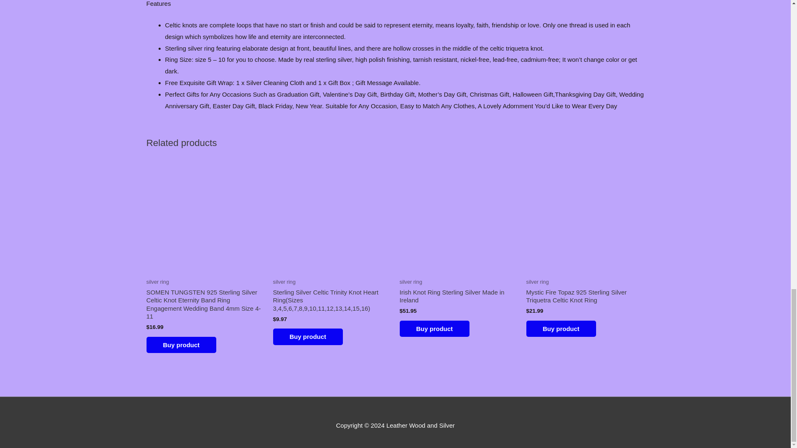 Image resolution: width=797 pixels, height=448 pixels. I want to click on Buy product, so click(434, 329).